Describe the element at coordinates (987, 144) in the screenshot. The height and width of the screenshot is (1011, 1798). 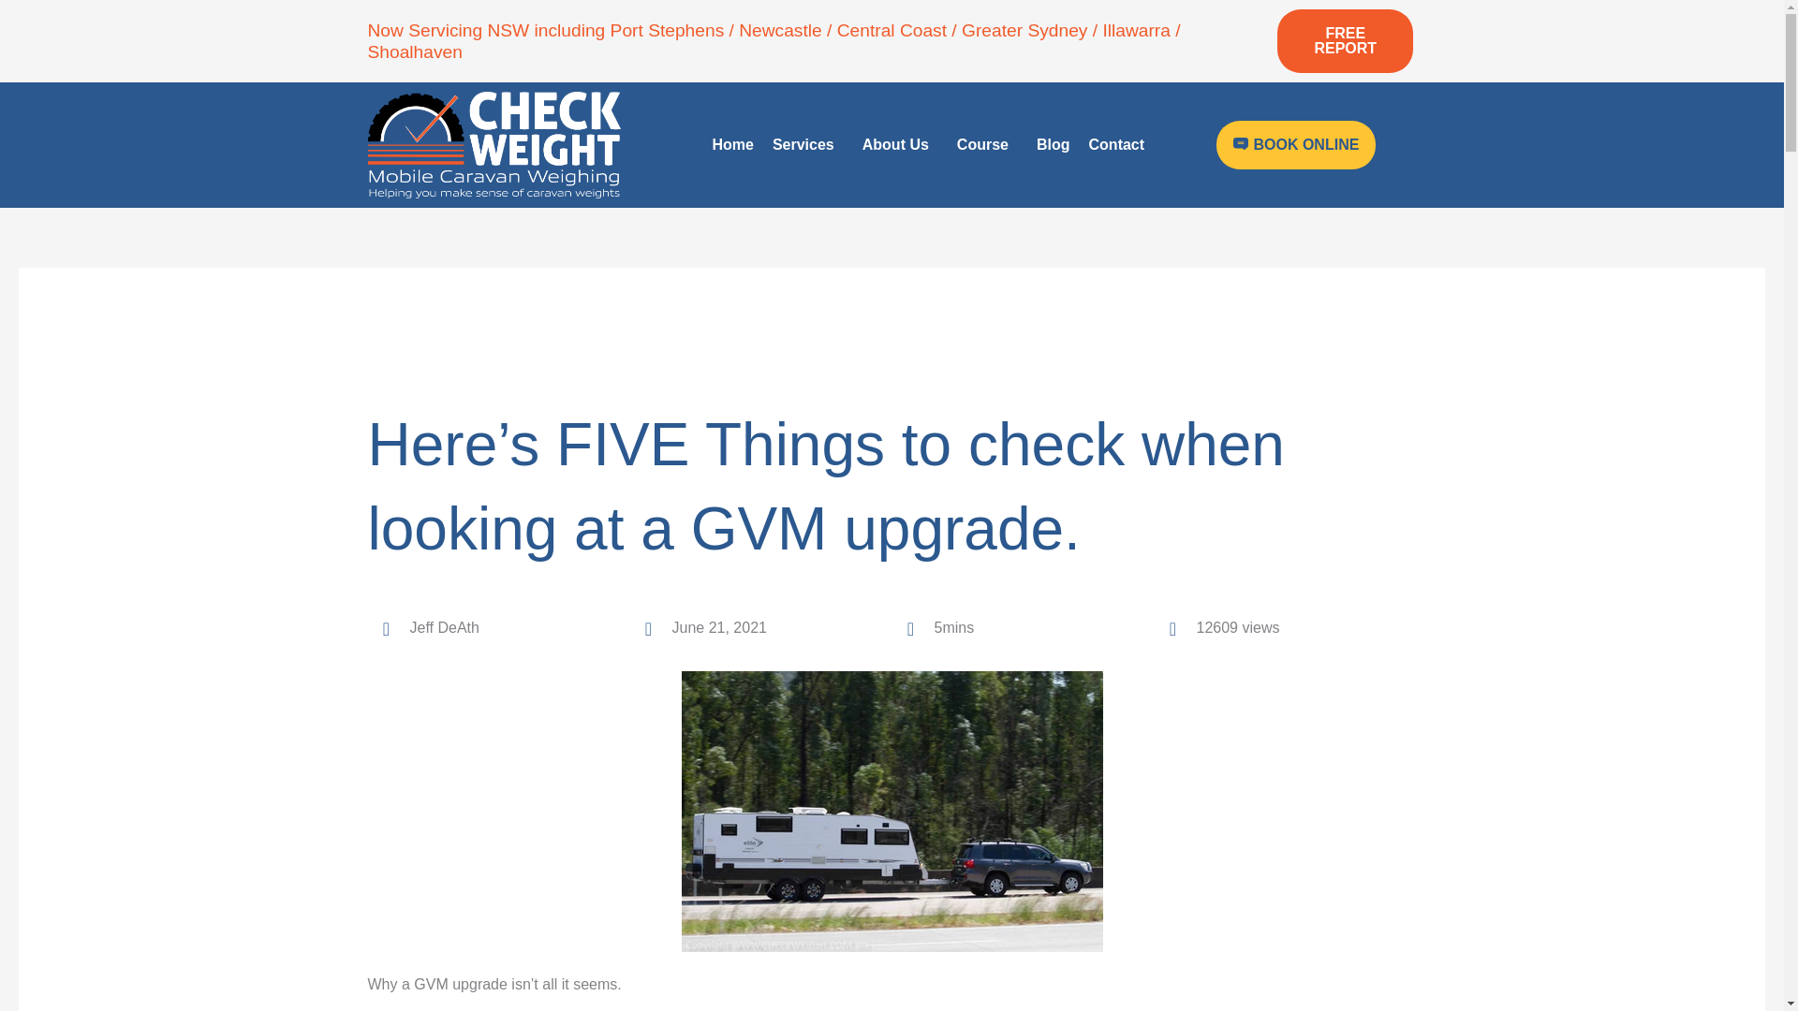
I see `Course` at that location.